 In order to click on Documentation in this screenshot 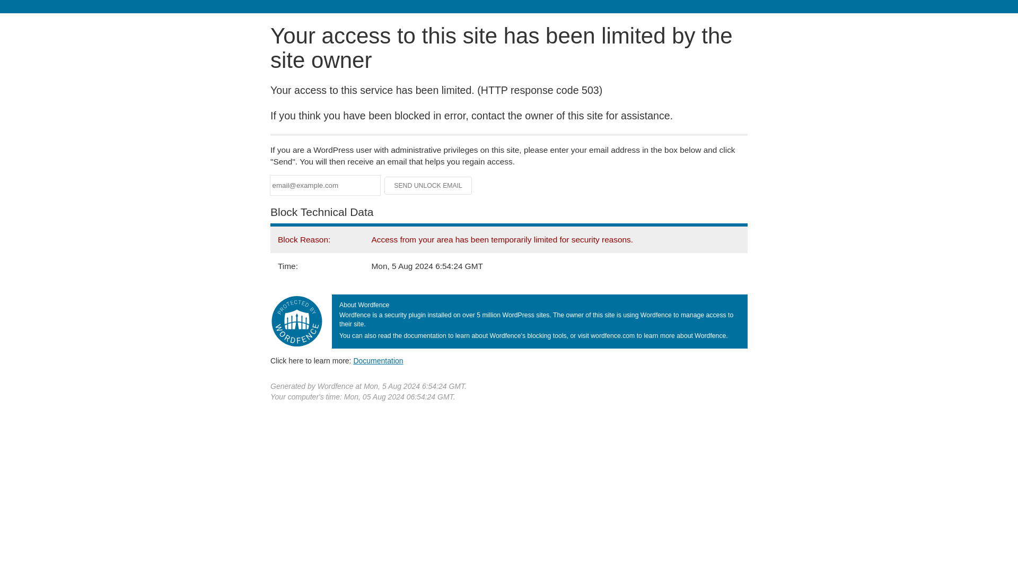, I will do `click(378, 360)`.